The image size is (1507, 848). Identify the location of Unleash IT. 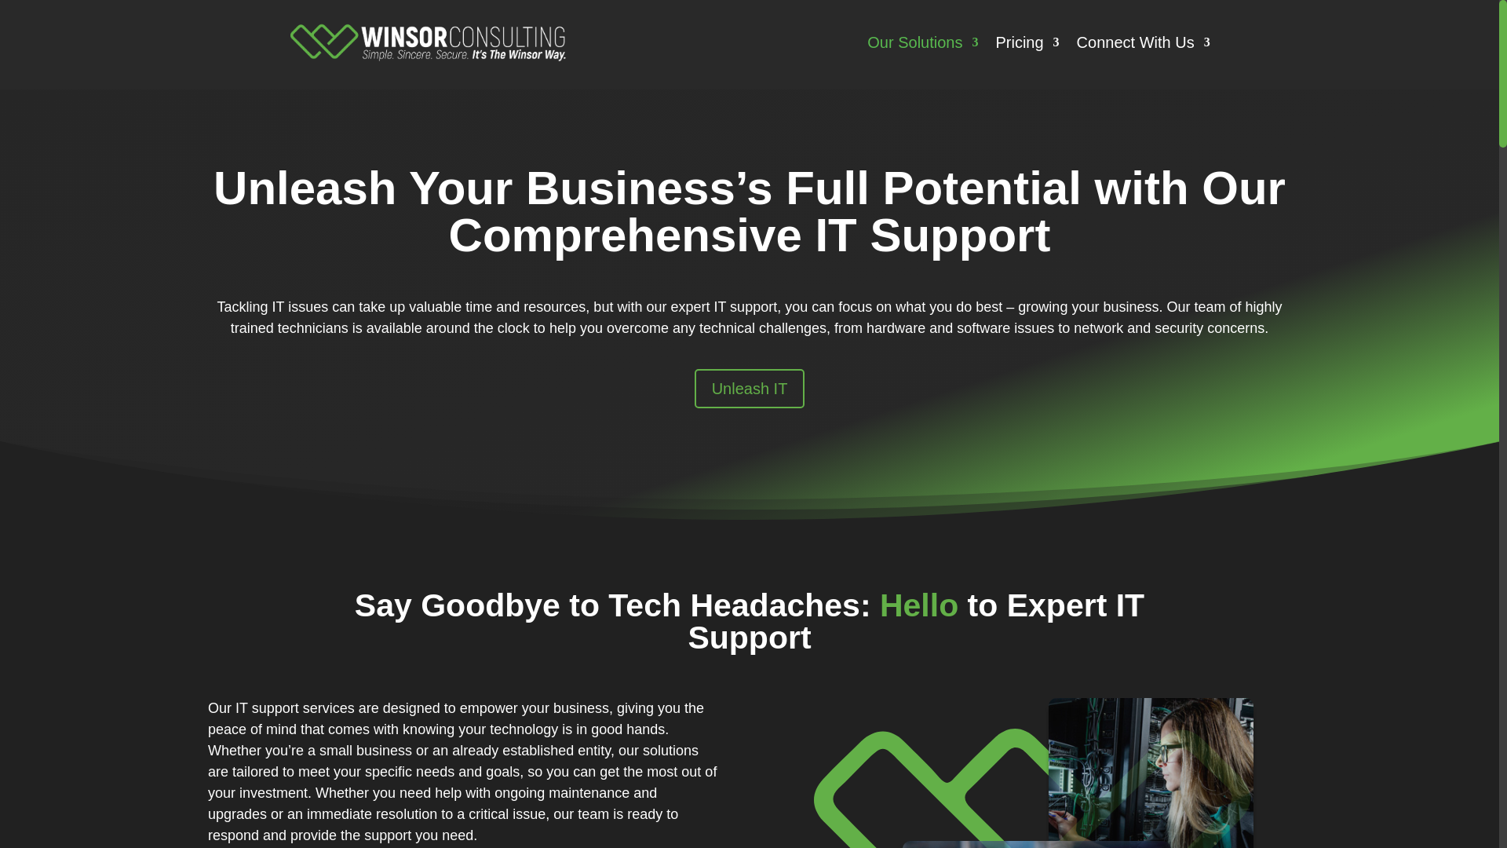
(750, 388).